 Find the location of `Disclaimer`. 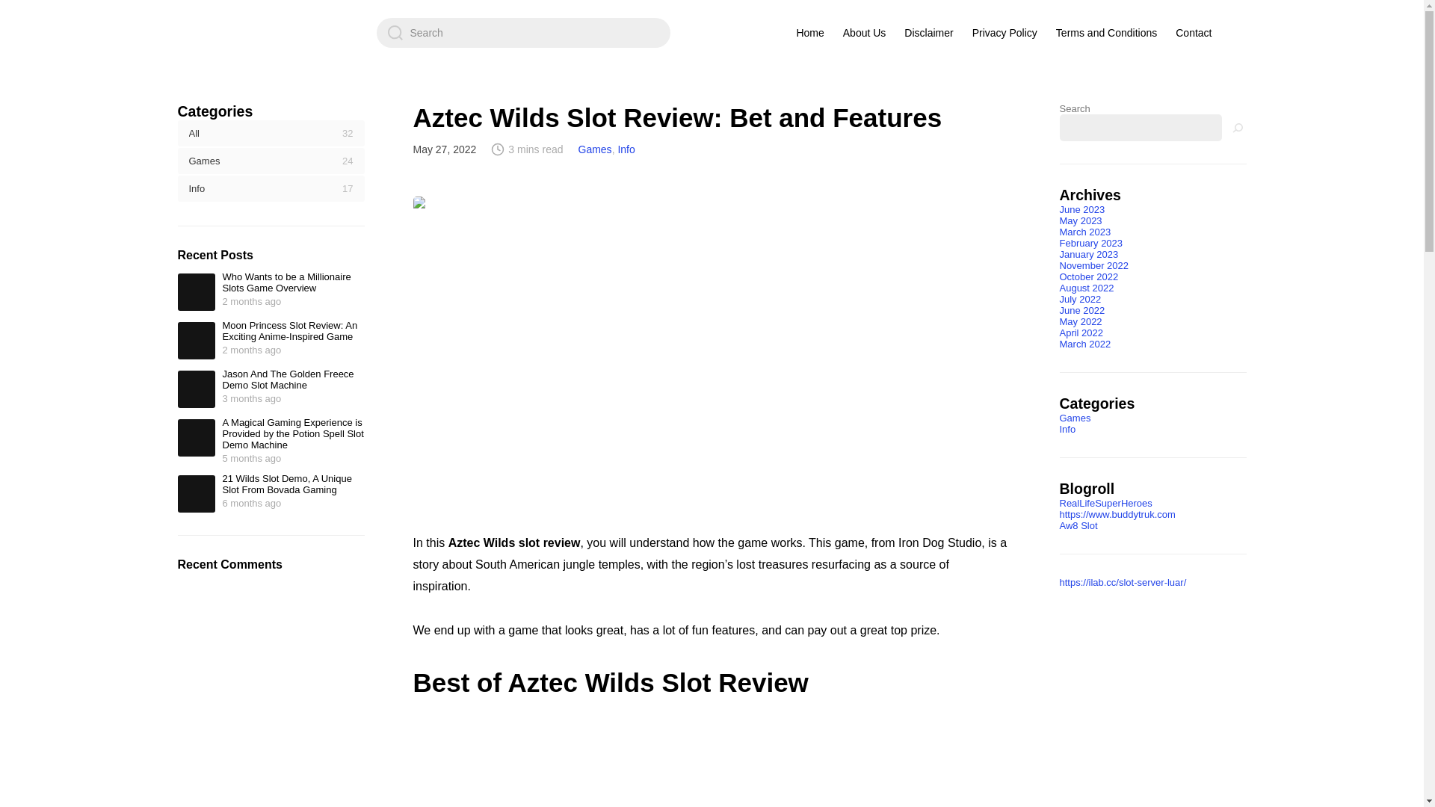

Disclaimer is located at coordinates (928, 33).